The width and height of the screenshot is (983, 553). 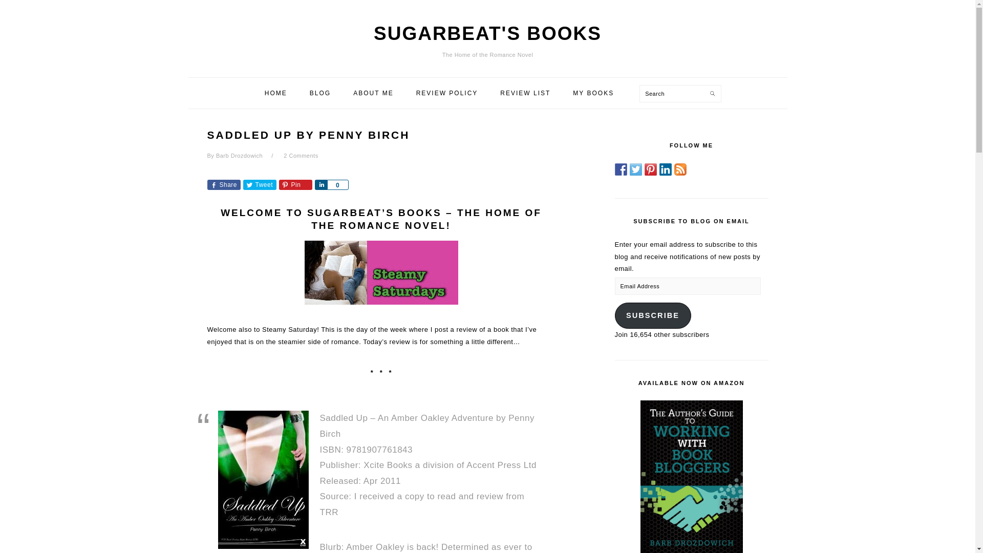 I want to click on MY BOOKS, so click(x=593, y=93).